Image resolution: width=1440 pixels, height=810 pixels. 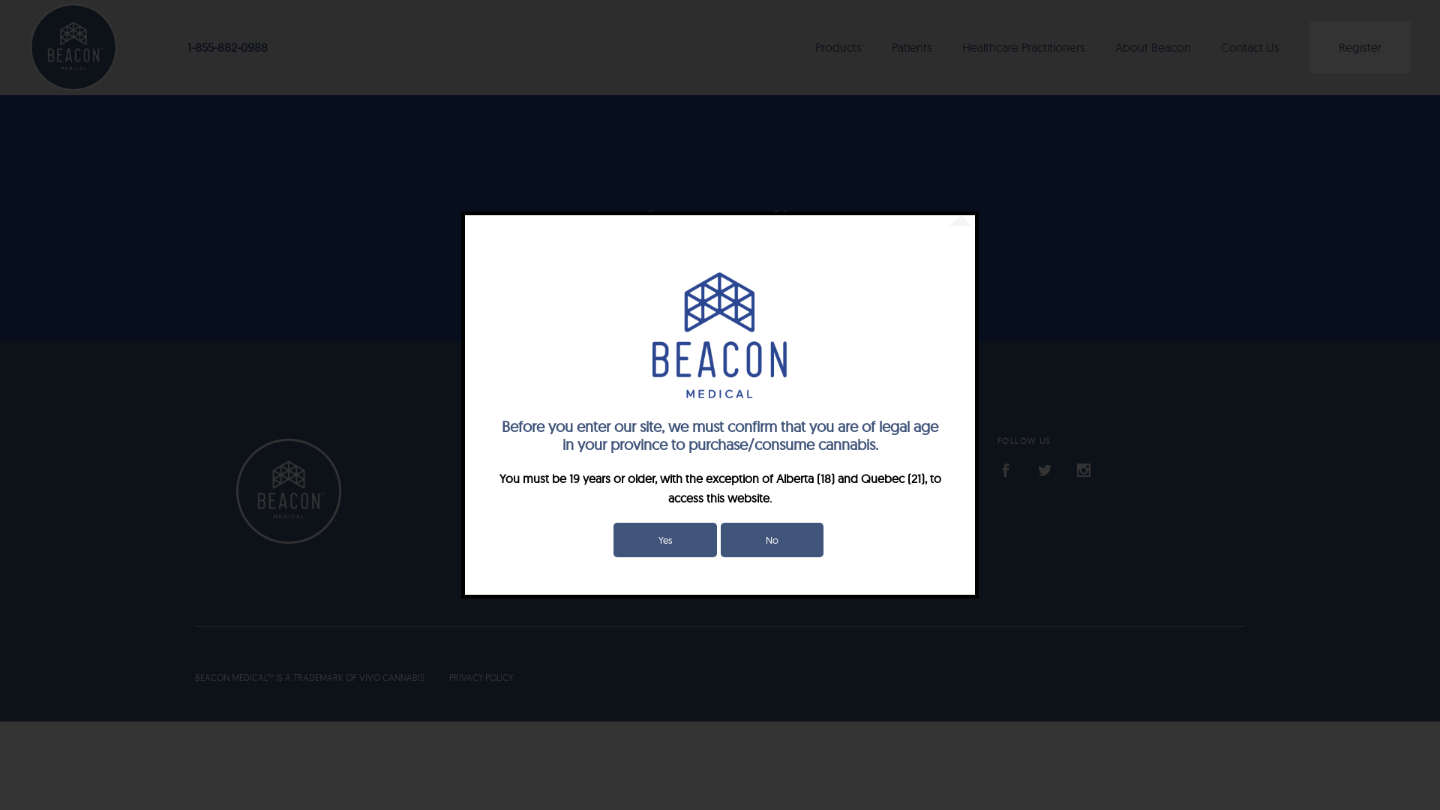 I want to click on REGISTRATION FORM, so click(x=598, y=468).